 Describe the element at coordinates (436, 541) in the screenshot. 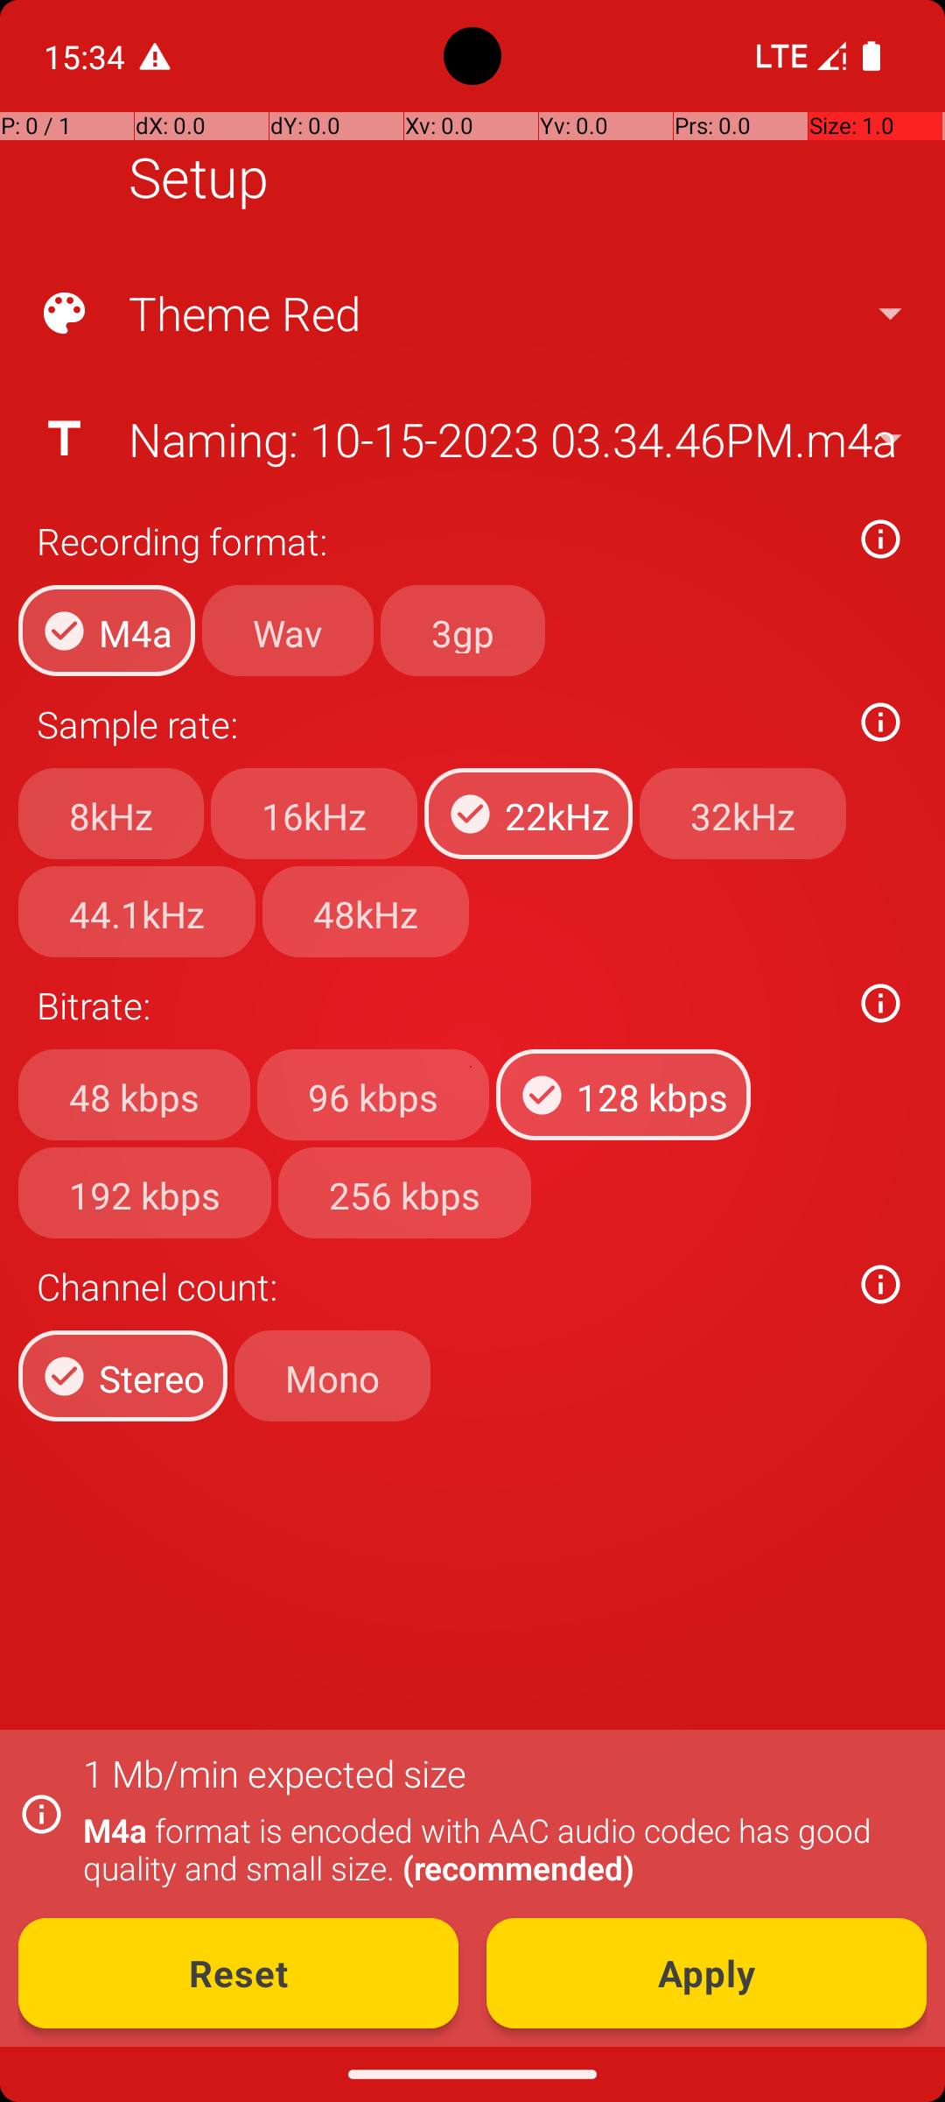

I see `Recording format:` at that location.